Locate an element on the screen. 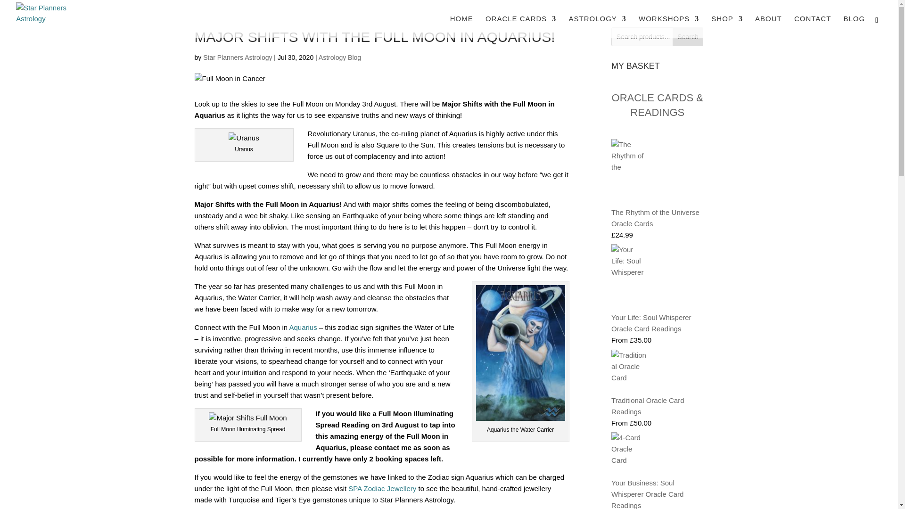 The height and width of the screenshot is (509, 905). HOME is located at coordinates (461, 26).